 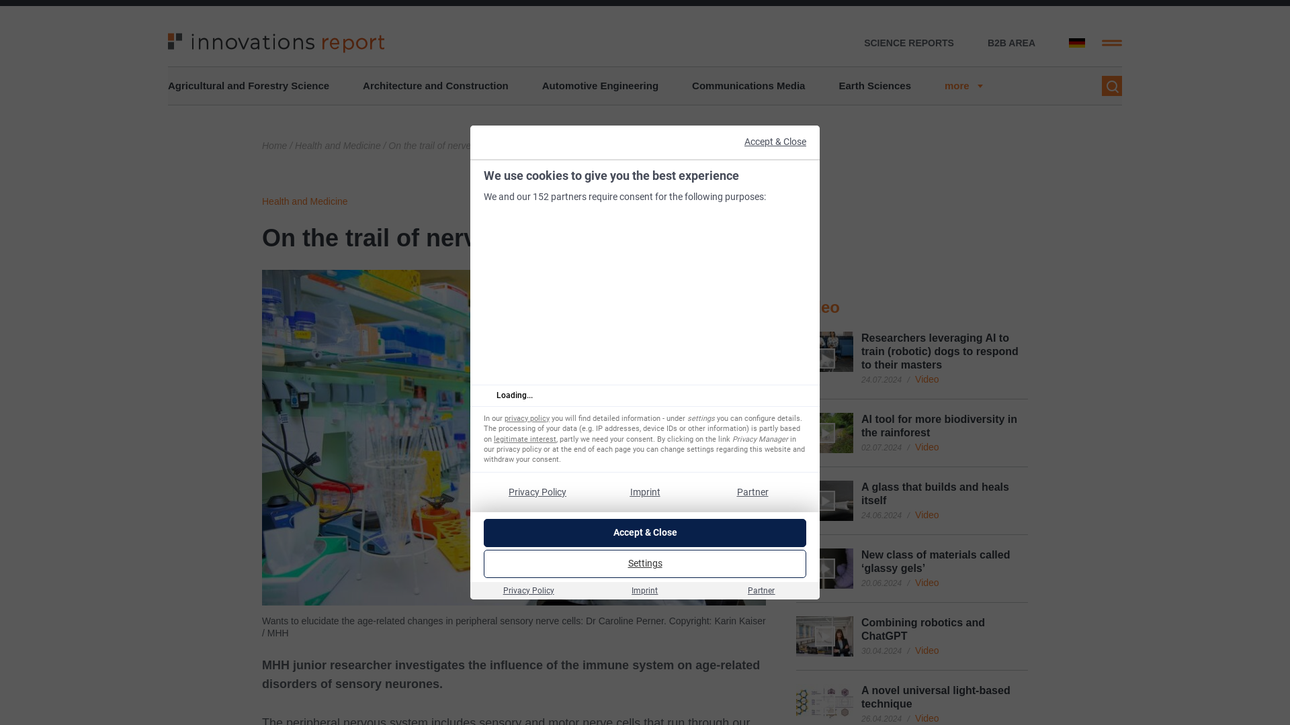 What do you see at coordinates (435, 86) in the screenshot?
I see `Architecture and Construction` at bounding box center [435, 86].